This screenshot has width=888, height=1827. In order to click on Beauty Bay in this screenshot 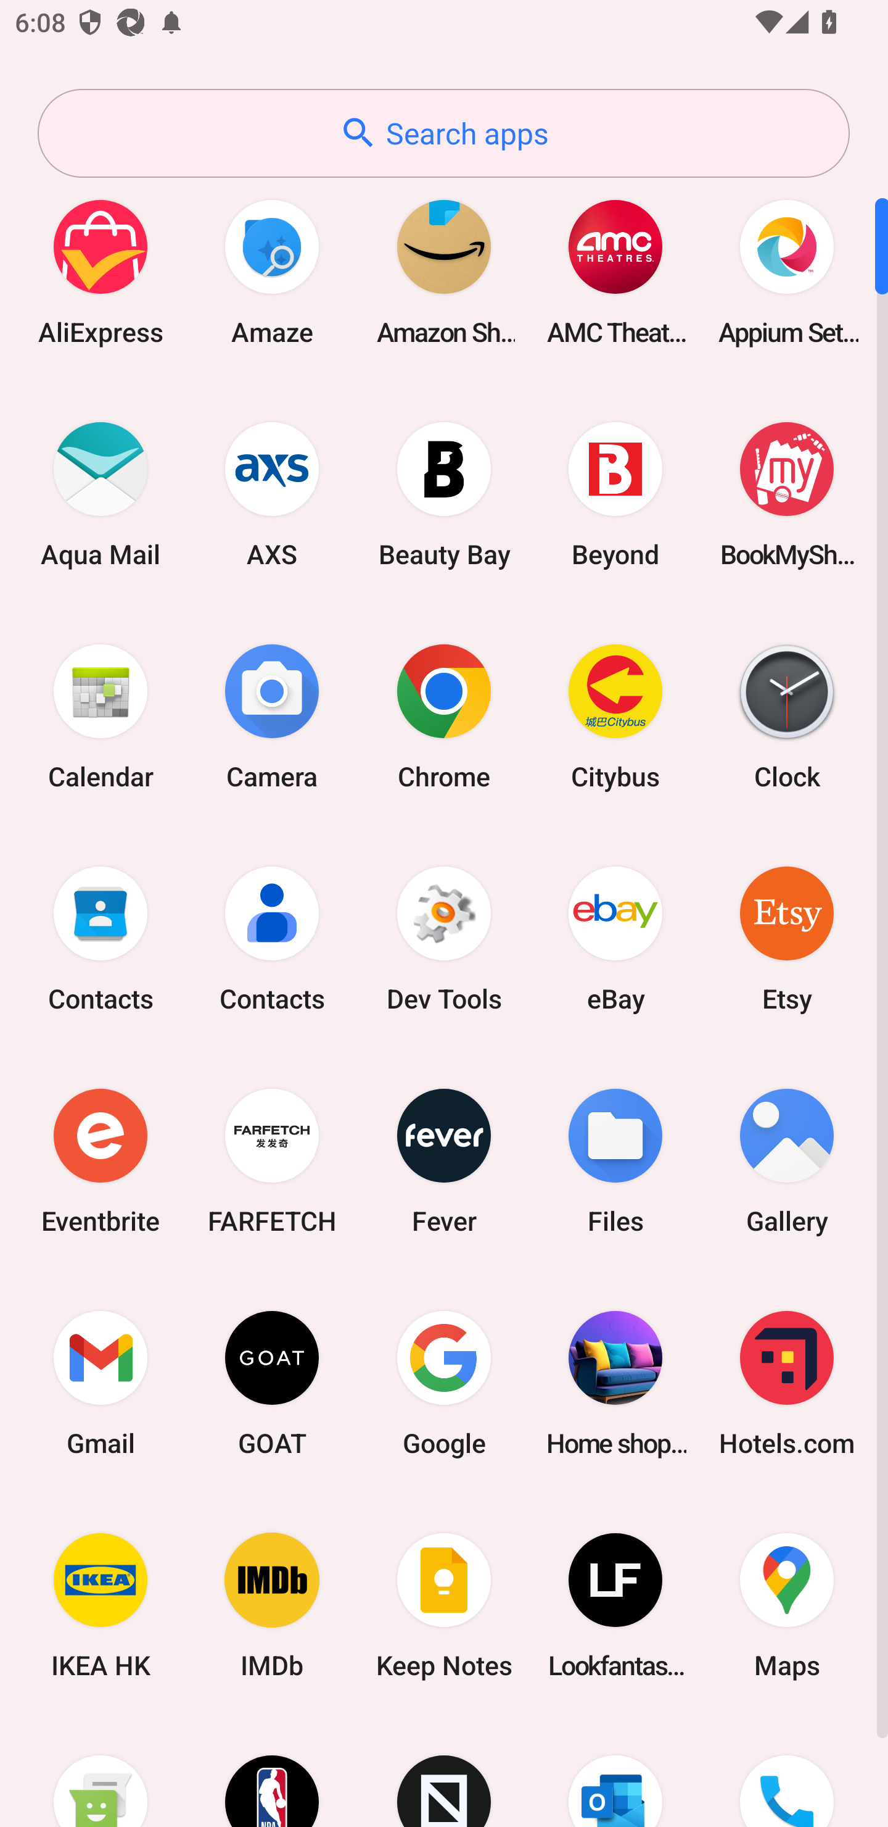, I will do `click(444, 494)`.